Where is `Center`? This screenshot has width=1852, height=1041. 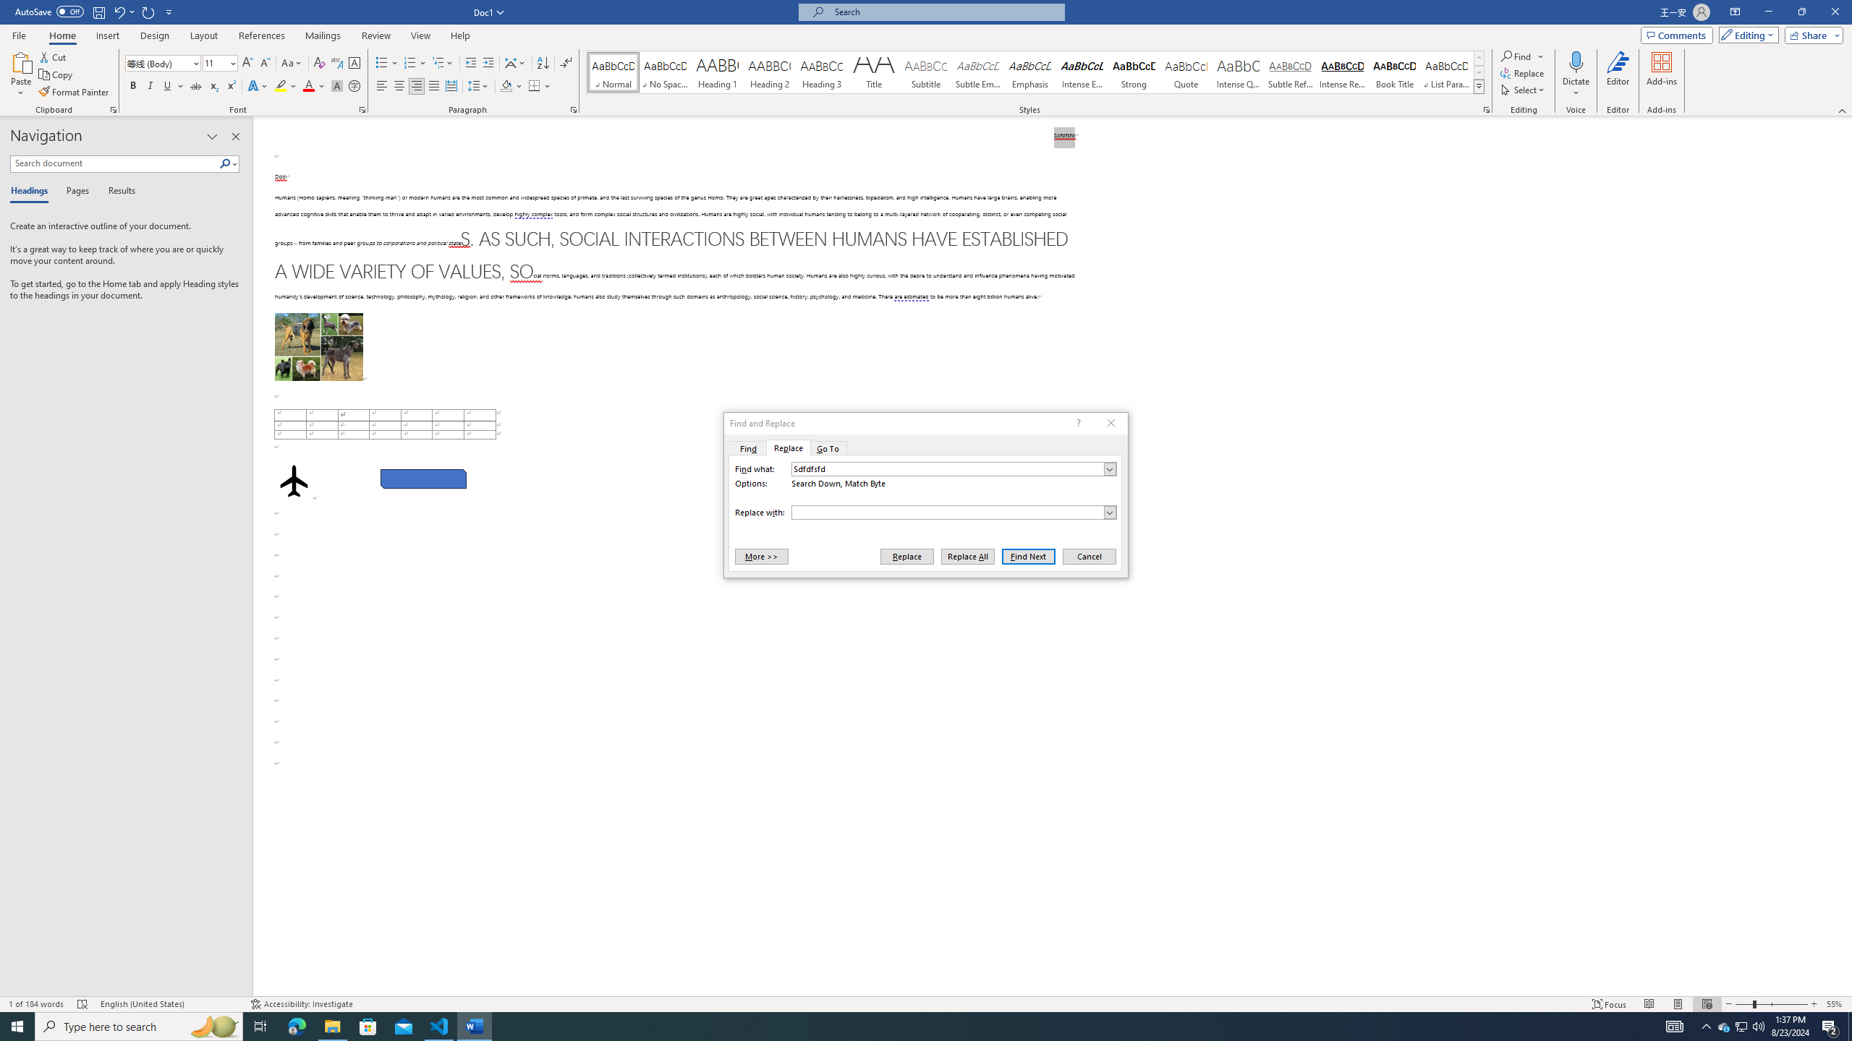 Center is located at coordinates (399, 87).